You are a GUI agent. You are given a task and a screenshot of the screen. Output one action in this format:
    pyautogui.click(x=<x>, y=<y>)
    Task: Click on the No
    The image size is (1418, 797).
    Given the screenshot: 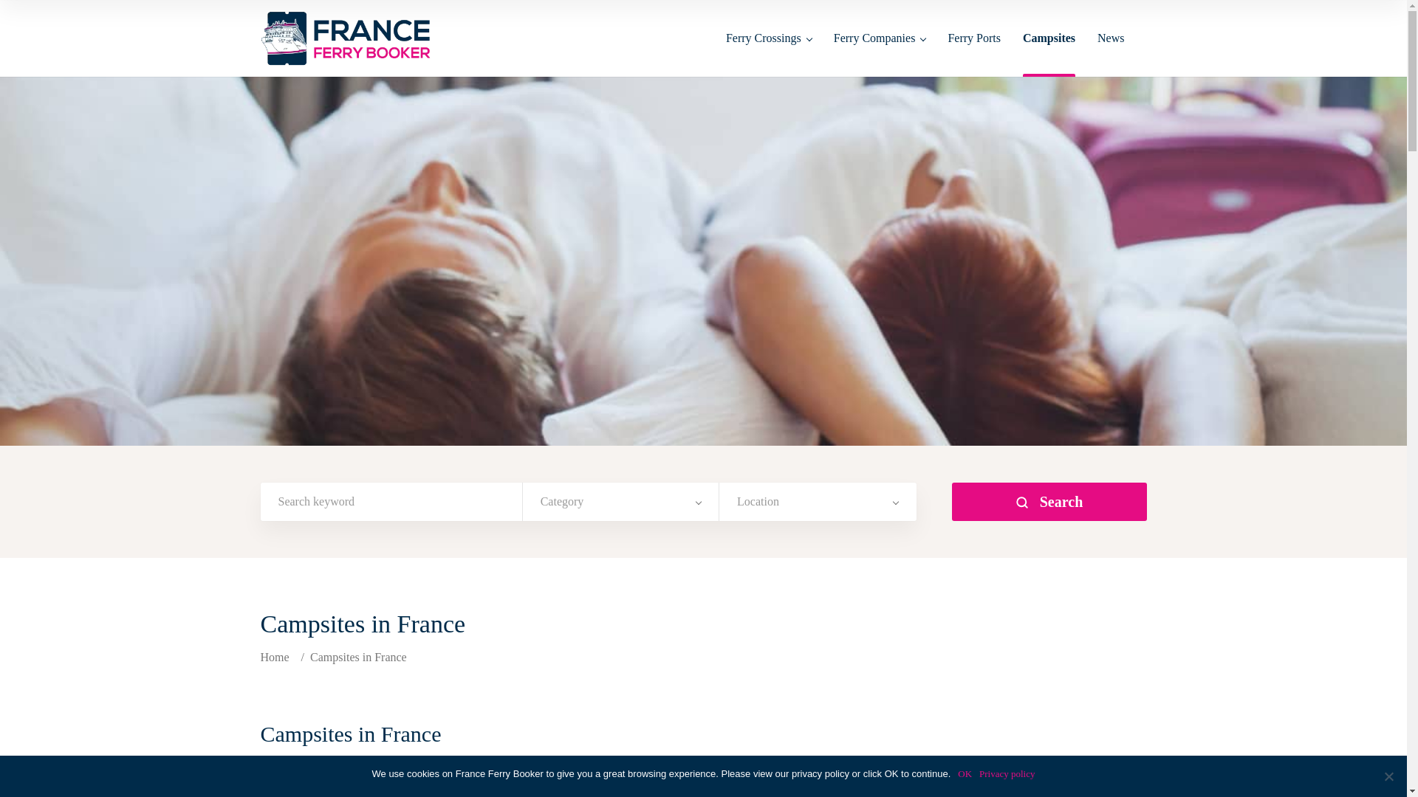 What is the action you would take?
    pyautogui.click(x=1388, y=776)
    